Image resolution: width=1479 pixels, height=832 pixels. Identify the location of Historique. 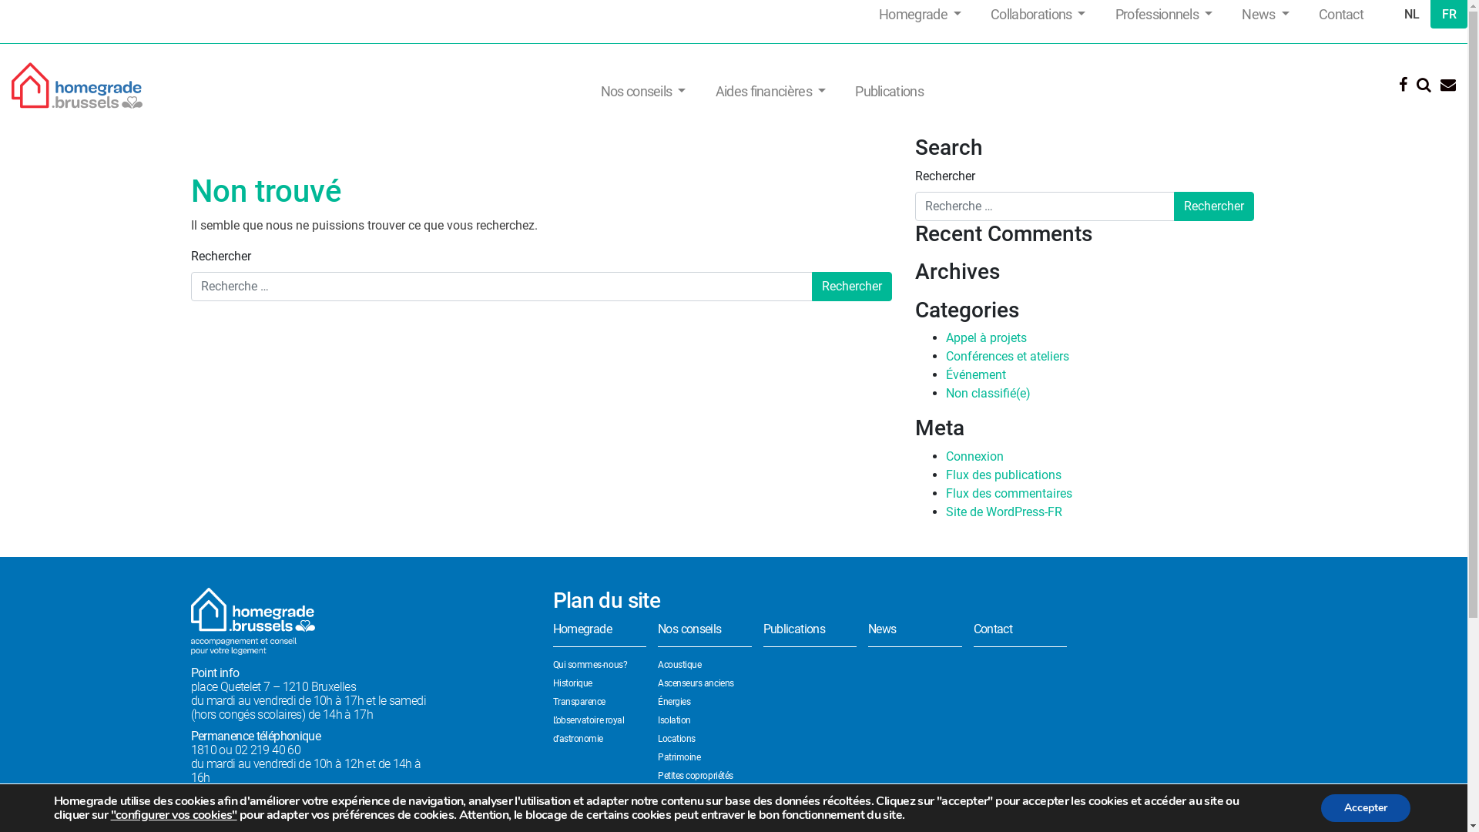
(573, 683).